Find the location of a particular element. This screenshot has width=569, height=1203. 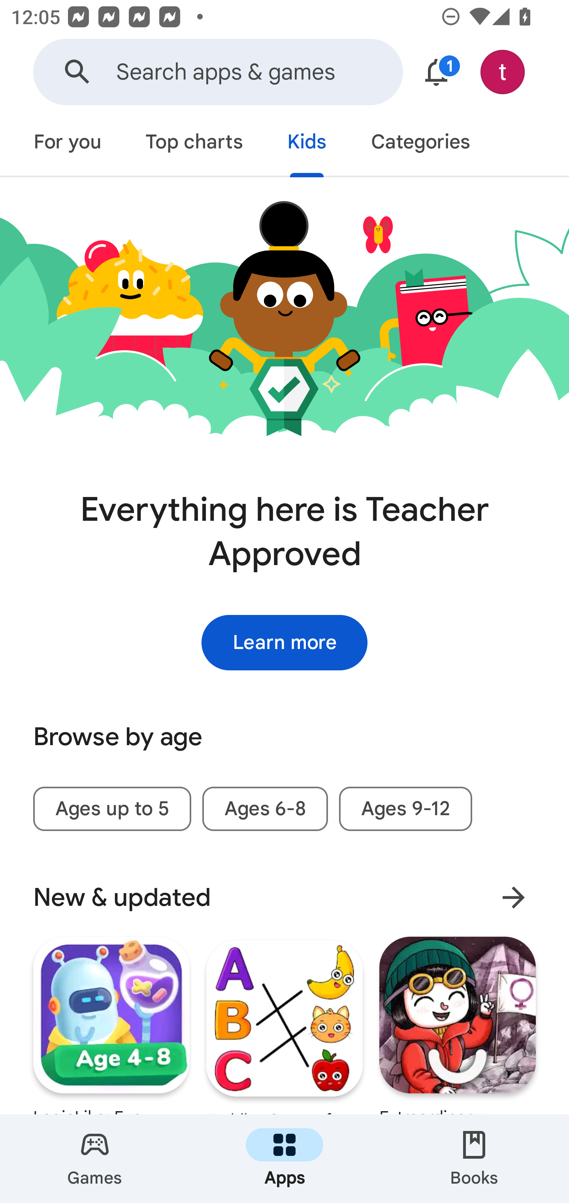

Ages up to 5 - tap the chip to check the content. is located at coordinates (112, 809).